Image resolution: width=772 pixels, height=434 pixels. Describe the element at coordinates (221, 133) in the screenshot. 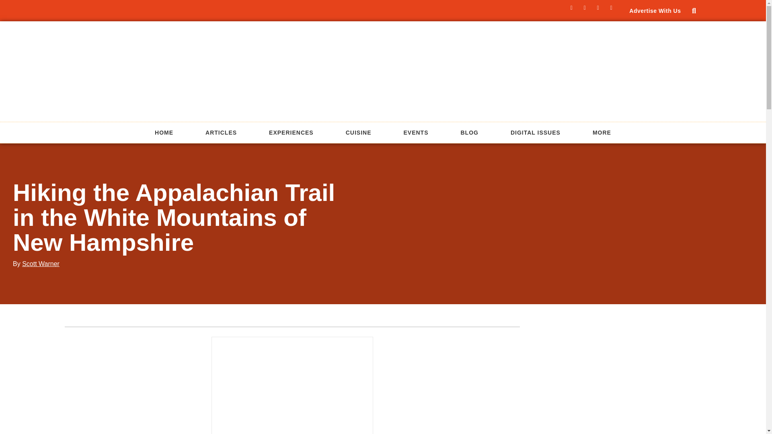

I see `ARTICLES` at that location.